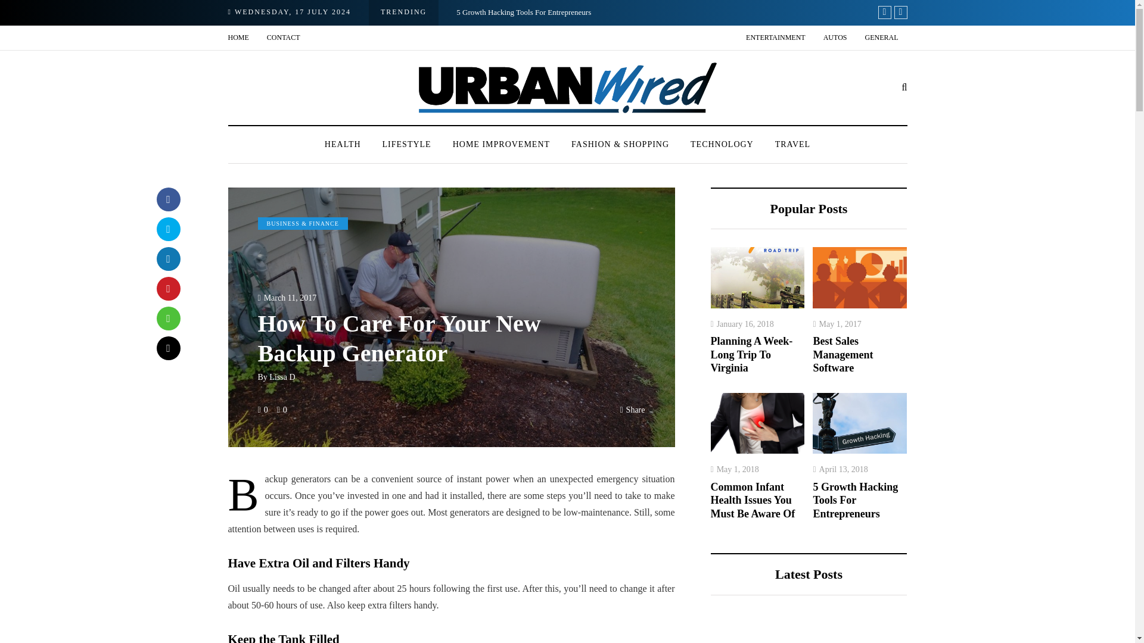 Image resolution: width=1144 pixels, height=643 pixels. What do you see at coordinates (243, 38) in the screenshot?
I see `HOME` at bounding box center [243, 38].